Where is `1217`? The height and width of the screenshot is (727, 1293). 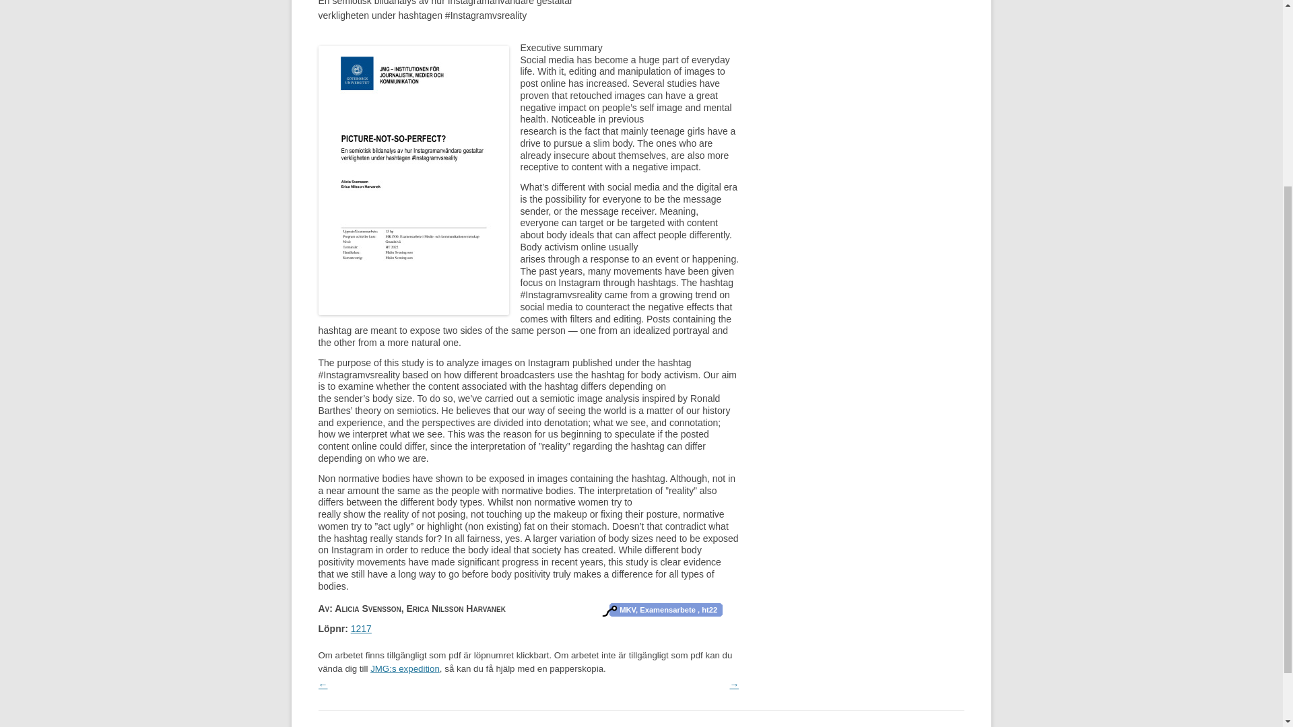 1217 is located at coordinates (413, 311).